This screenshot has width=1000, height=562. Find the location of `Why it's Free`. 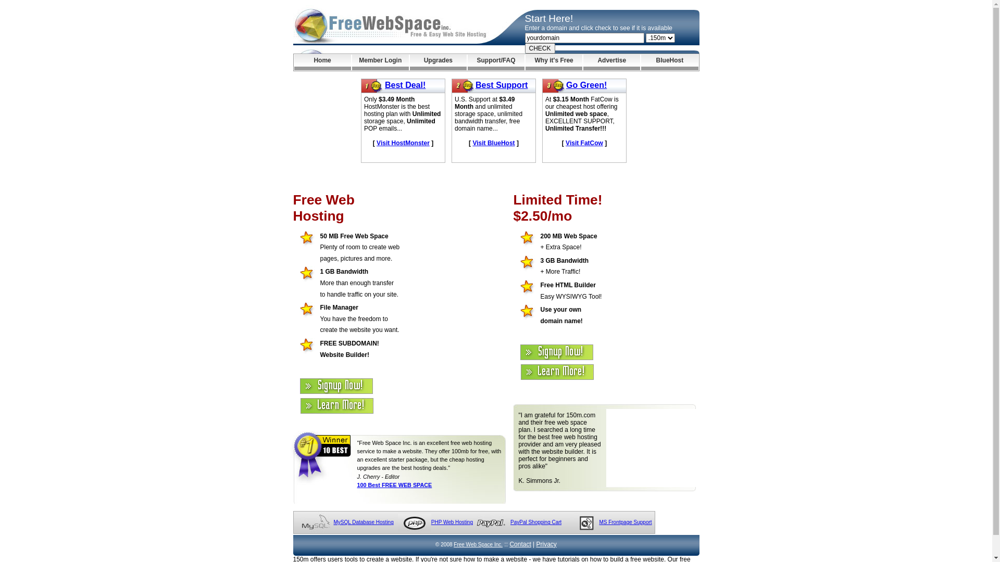

Why it's Free is located at coordinates (554, 62).